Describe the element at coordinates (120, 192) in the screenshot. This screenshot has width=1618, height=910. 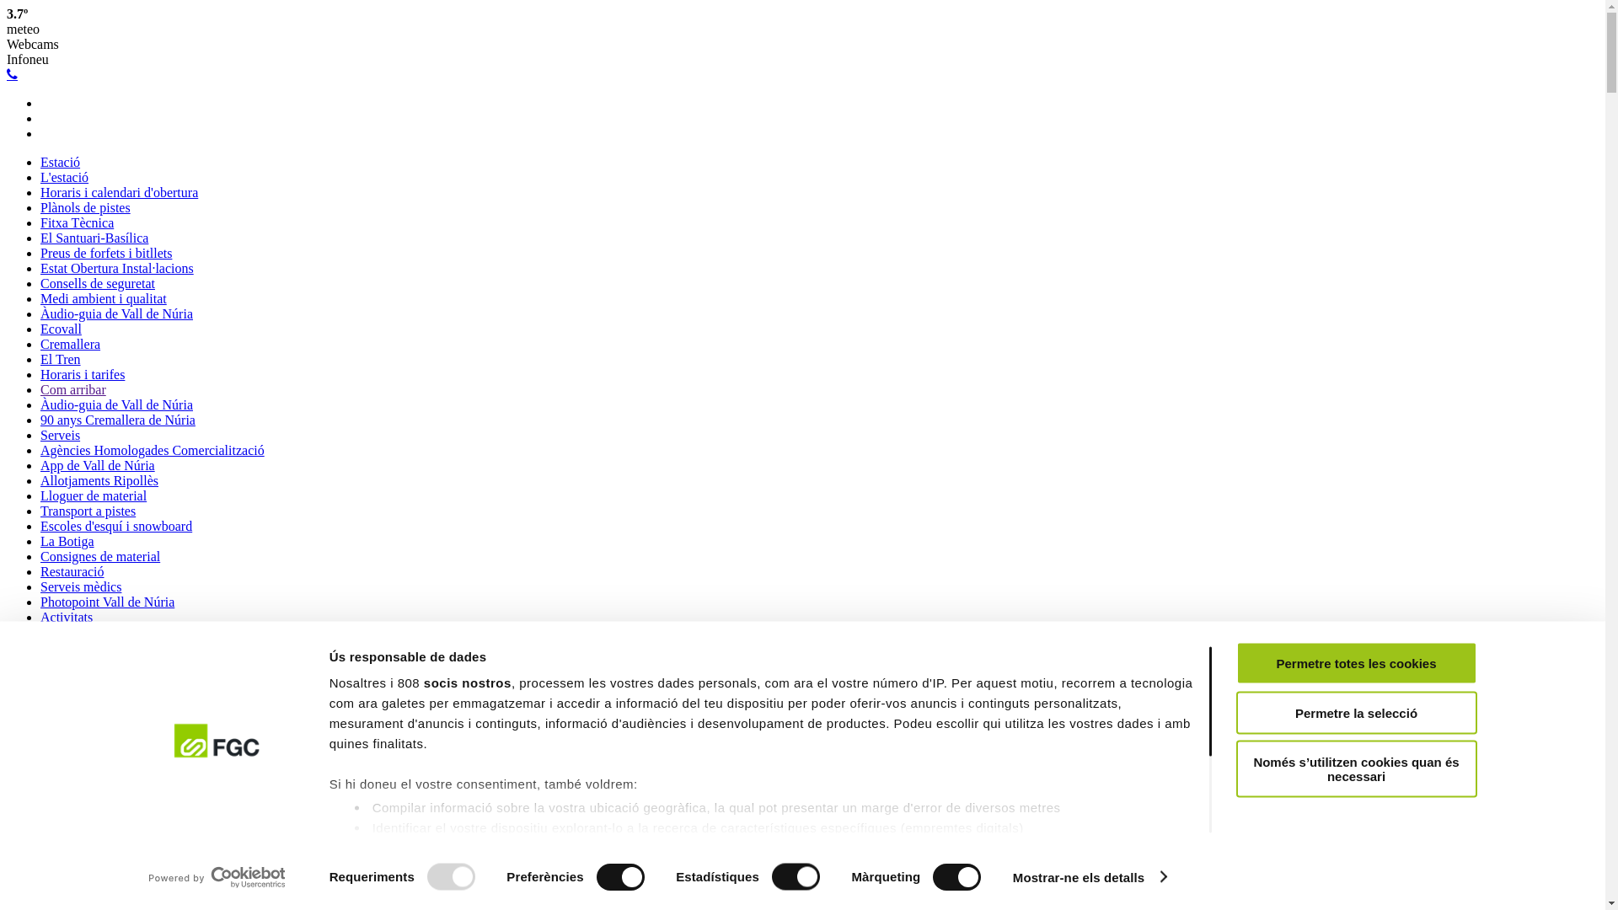
I see `Horaris i calendari d'obertura` at that location.